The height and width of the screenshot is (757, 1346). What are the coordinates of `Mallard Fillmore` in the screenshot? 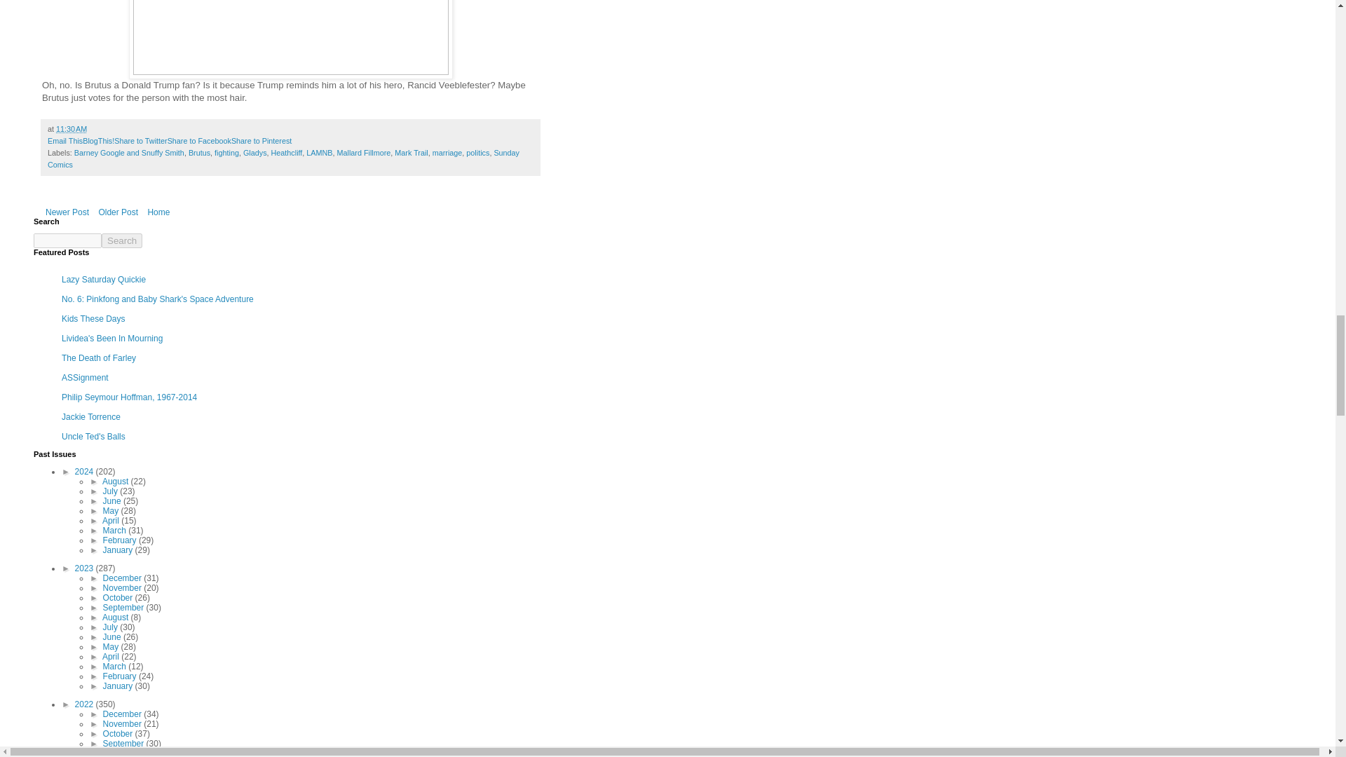 It's located at (365, 152).